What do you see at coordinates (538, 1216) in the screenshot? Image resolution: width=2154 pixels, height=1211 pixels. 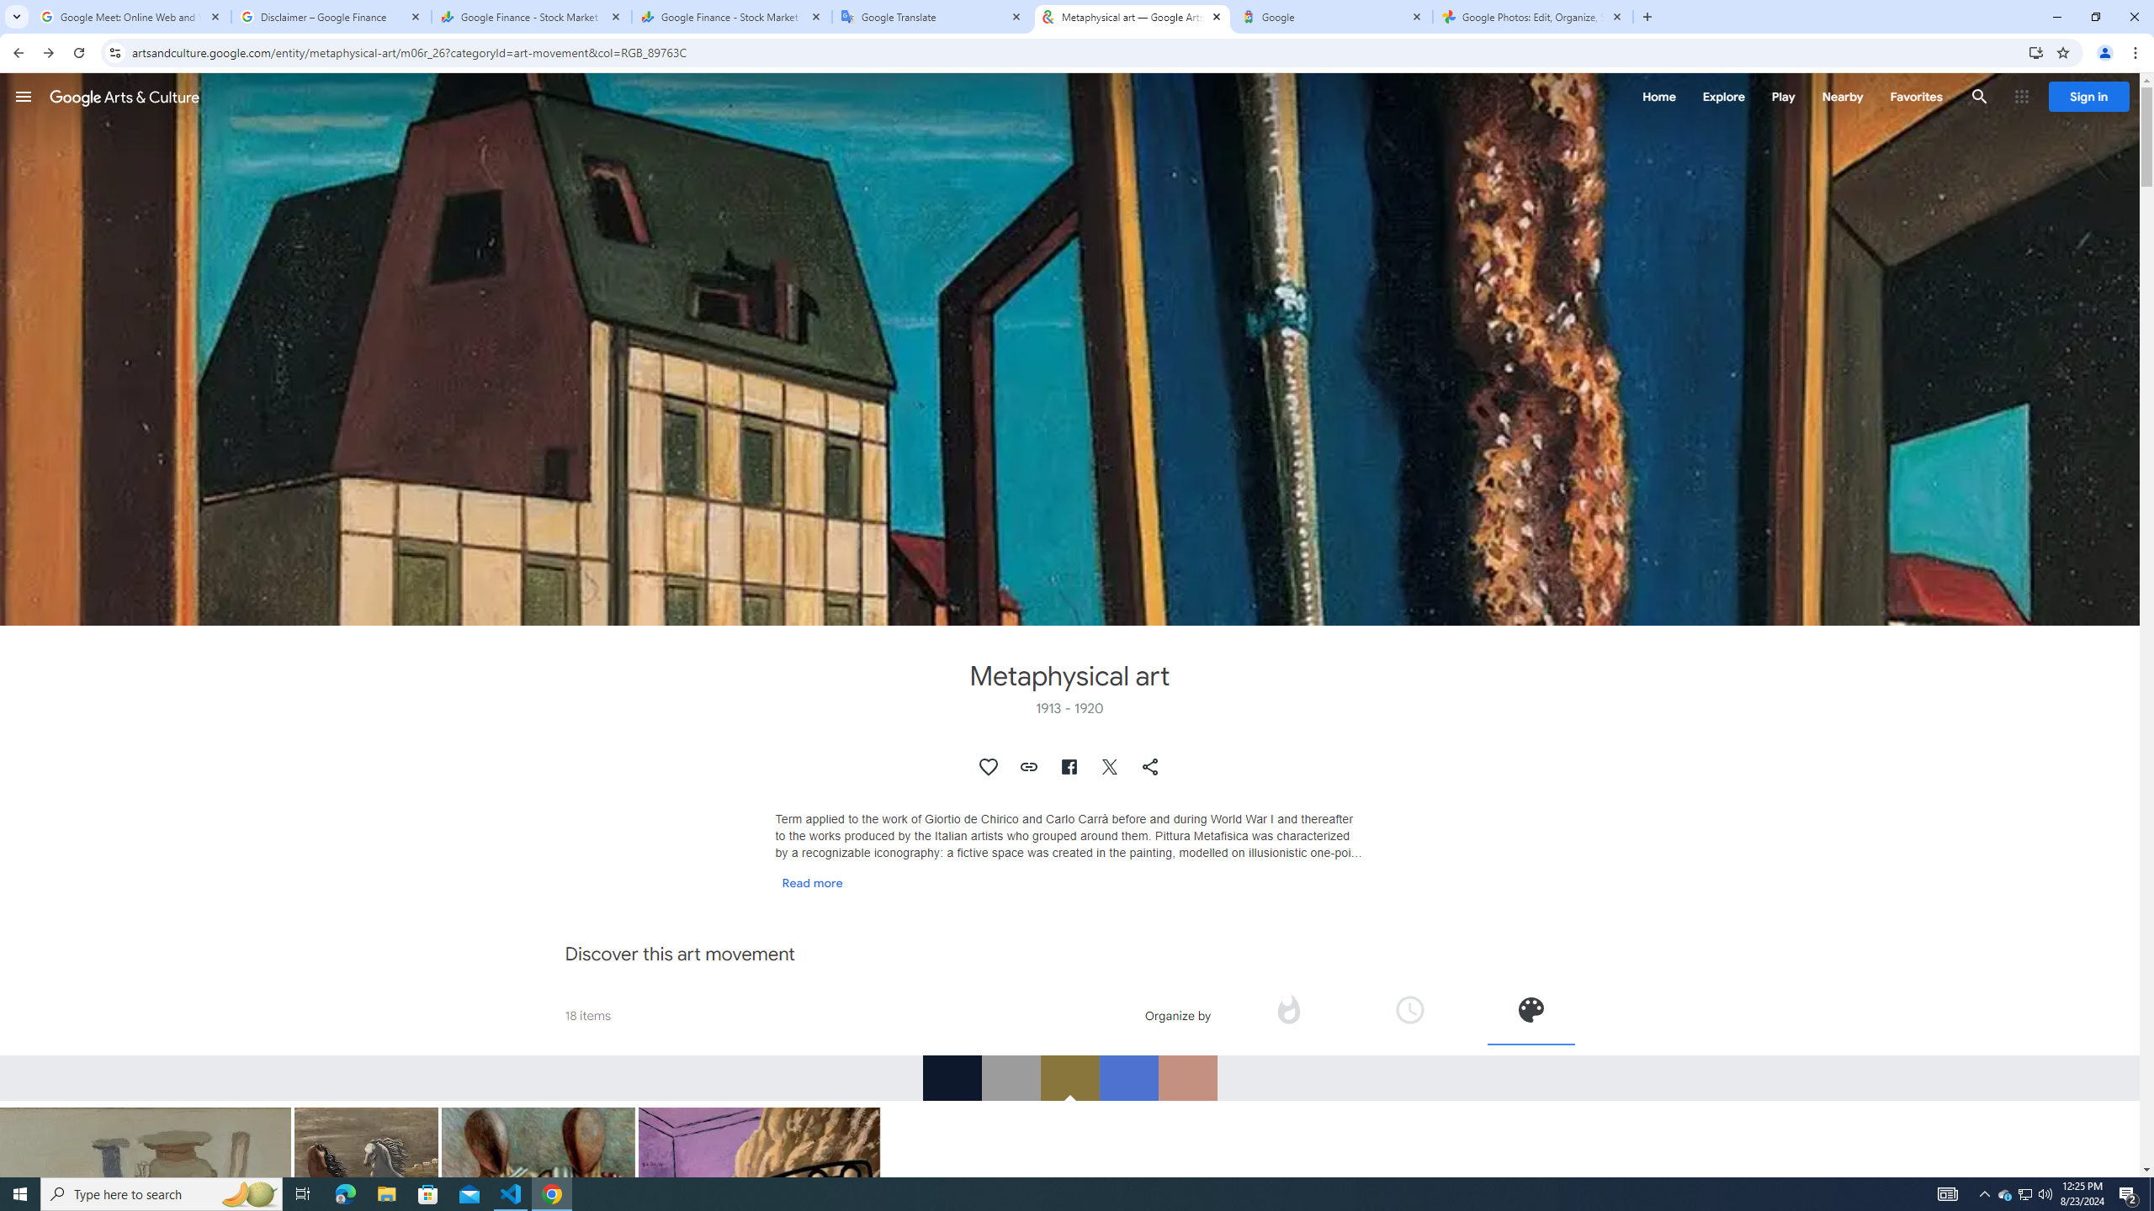 I see `The Archaeologists` at bounding box center [538, 1216].